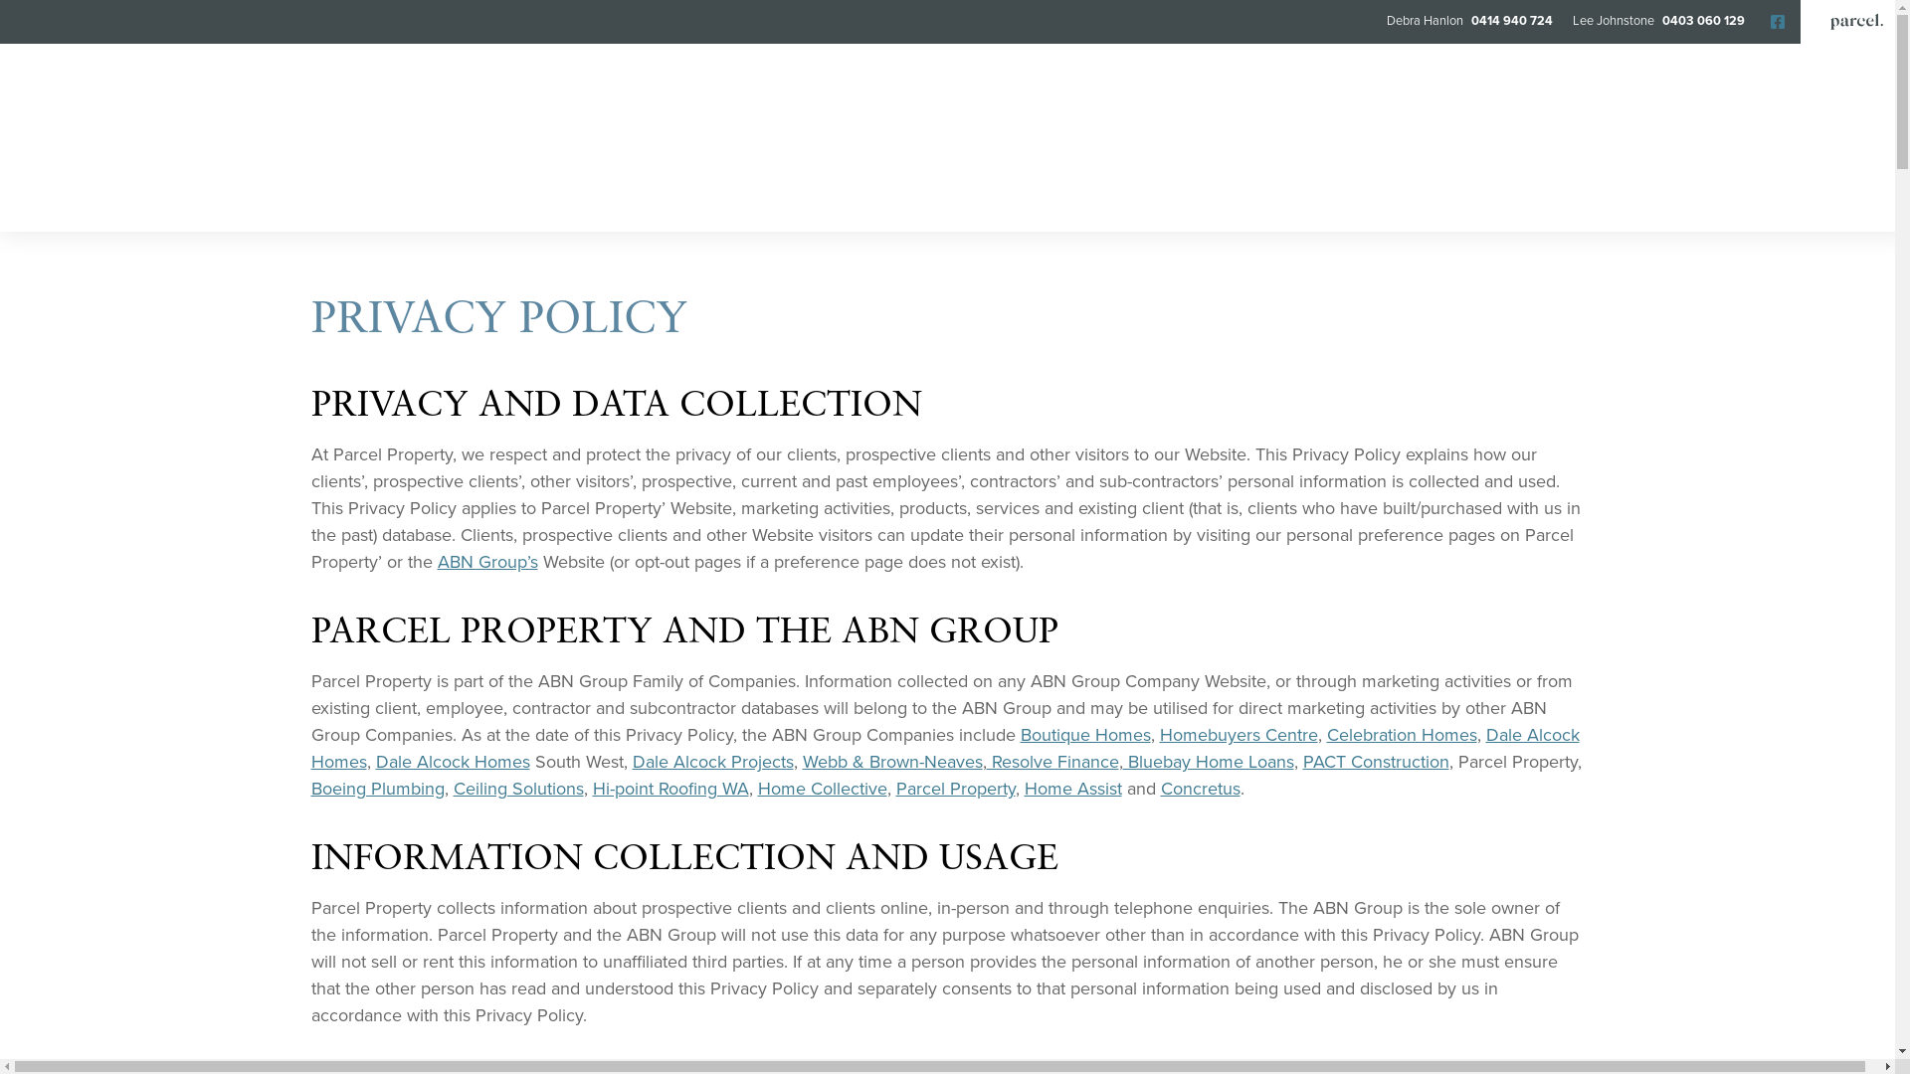  Describe the element at coordinates (955, 789) in the screenshot. I see `Parcel Property` at that location.